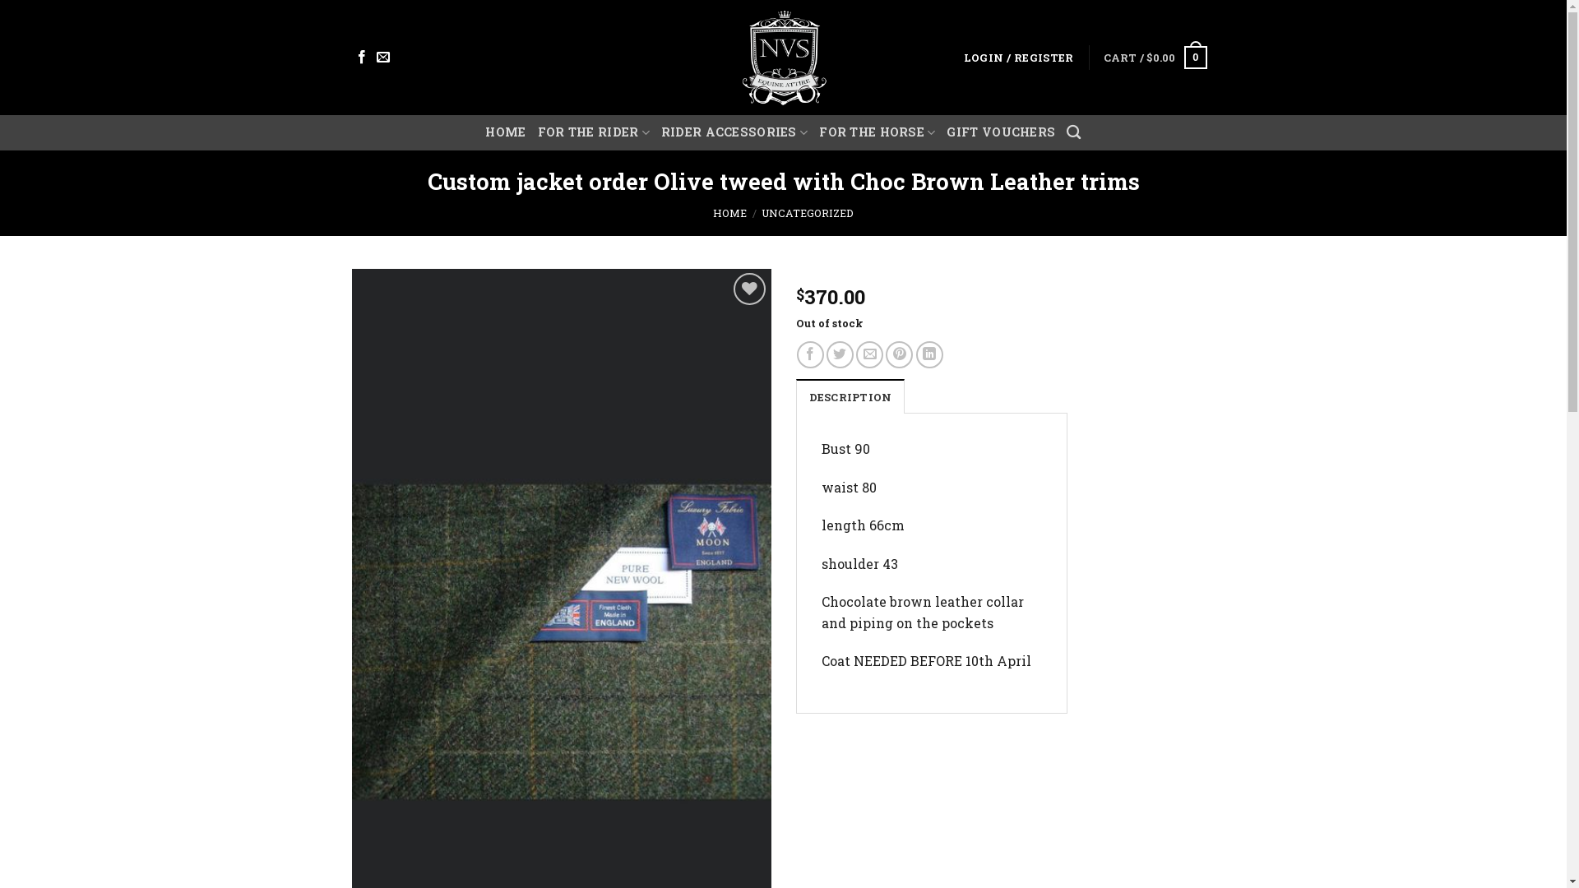 The image size is (1579, 888). I want to click on Email to a Friend, so click(870, 355).